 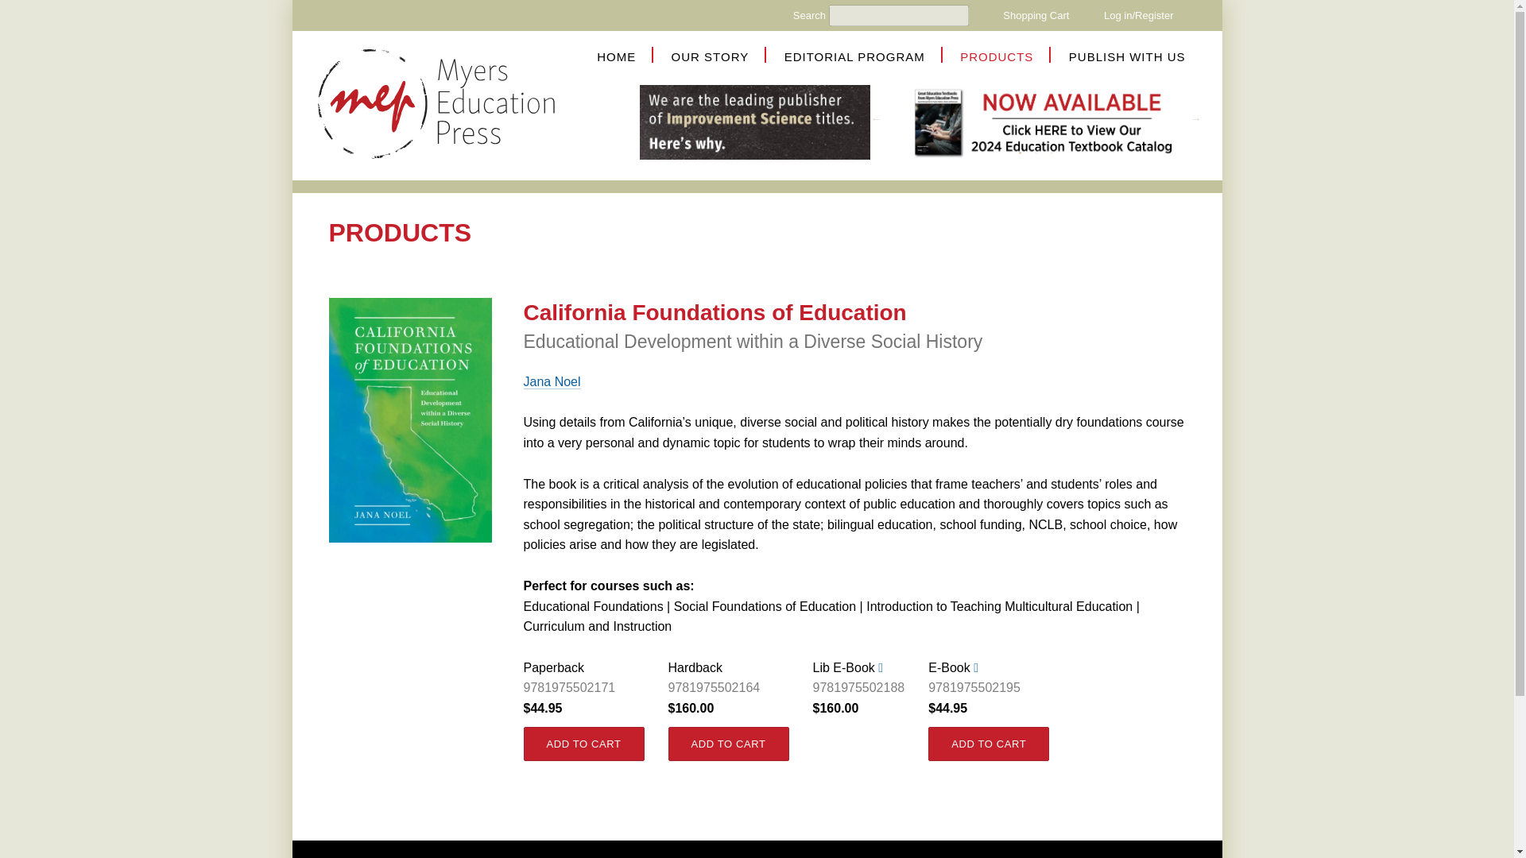 What do you see at coordinates (552, 381) in the screenshot?
I see `Jana Noel` at bounding box center [552, 381].